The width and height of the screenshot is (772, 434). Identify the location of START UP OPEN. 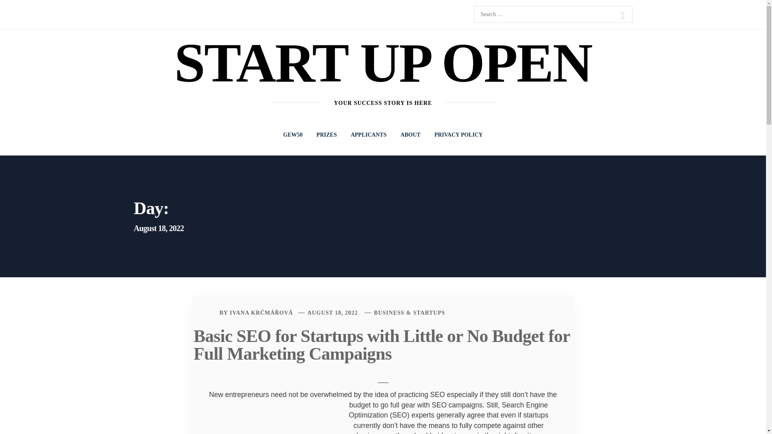
(383, 63).